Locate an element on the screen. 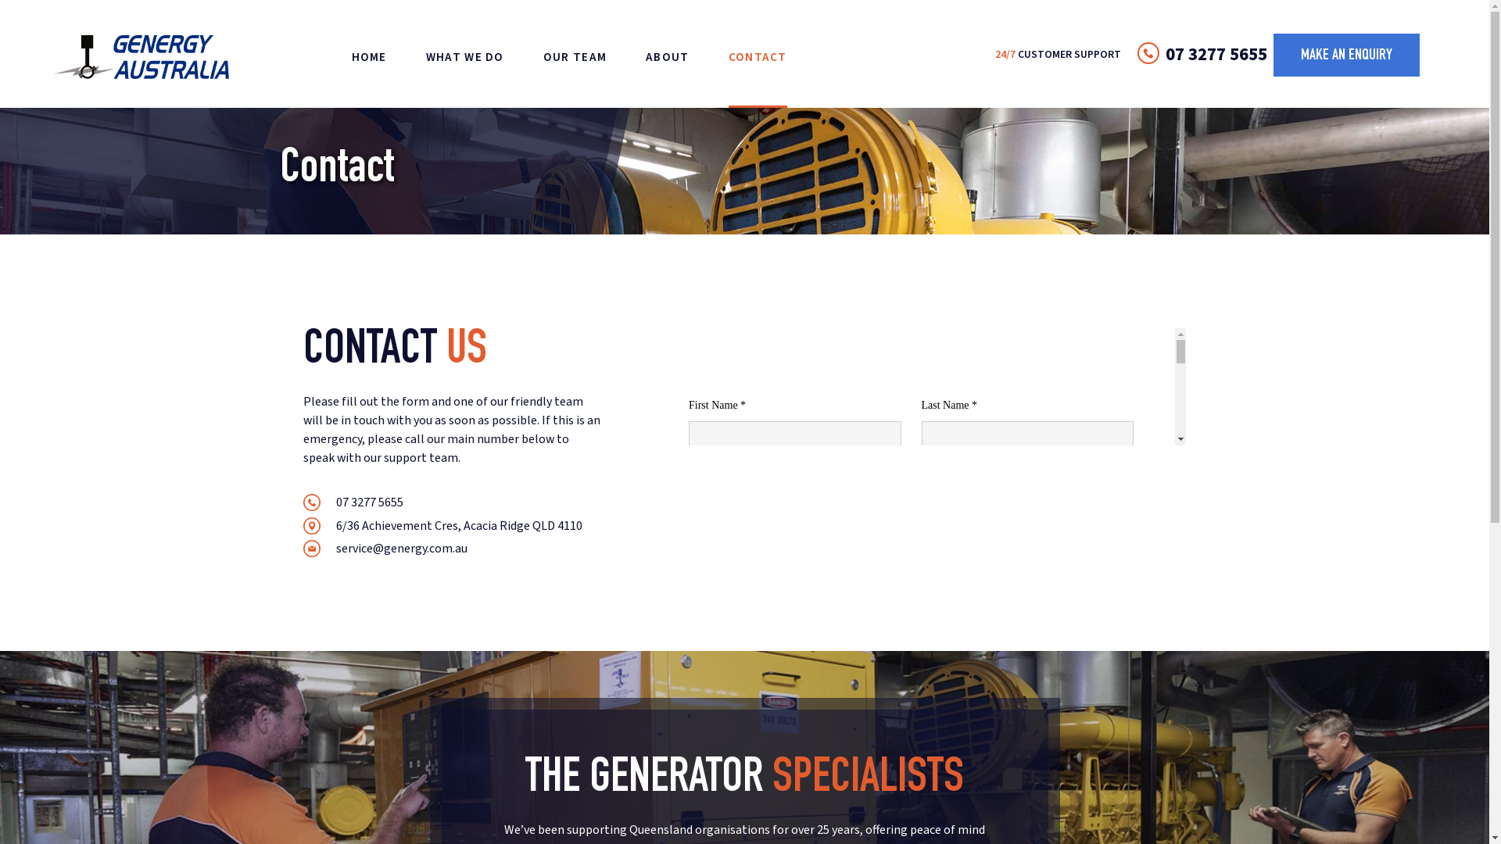 Image resolution: width=1501 pixels, height=844 pixels. HOME is located at coordinates (369, 57).